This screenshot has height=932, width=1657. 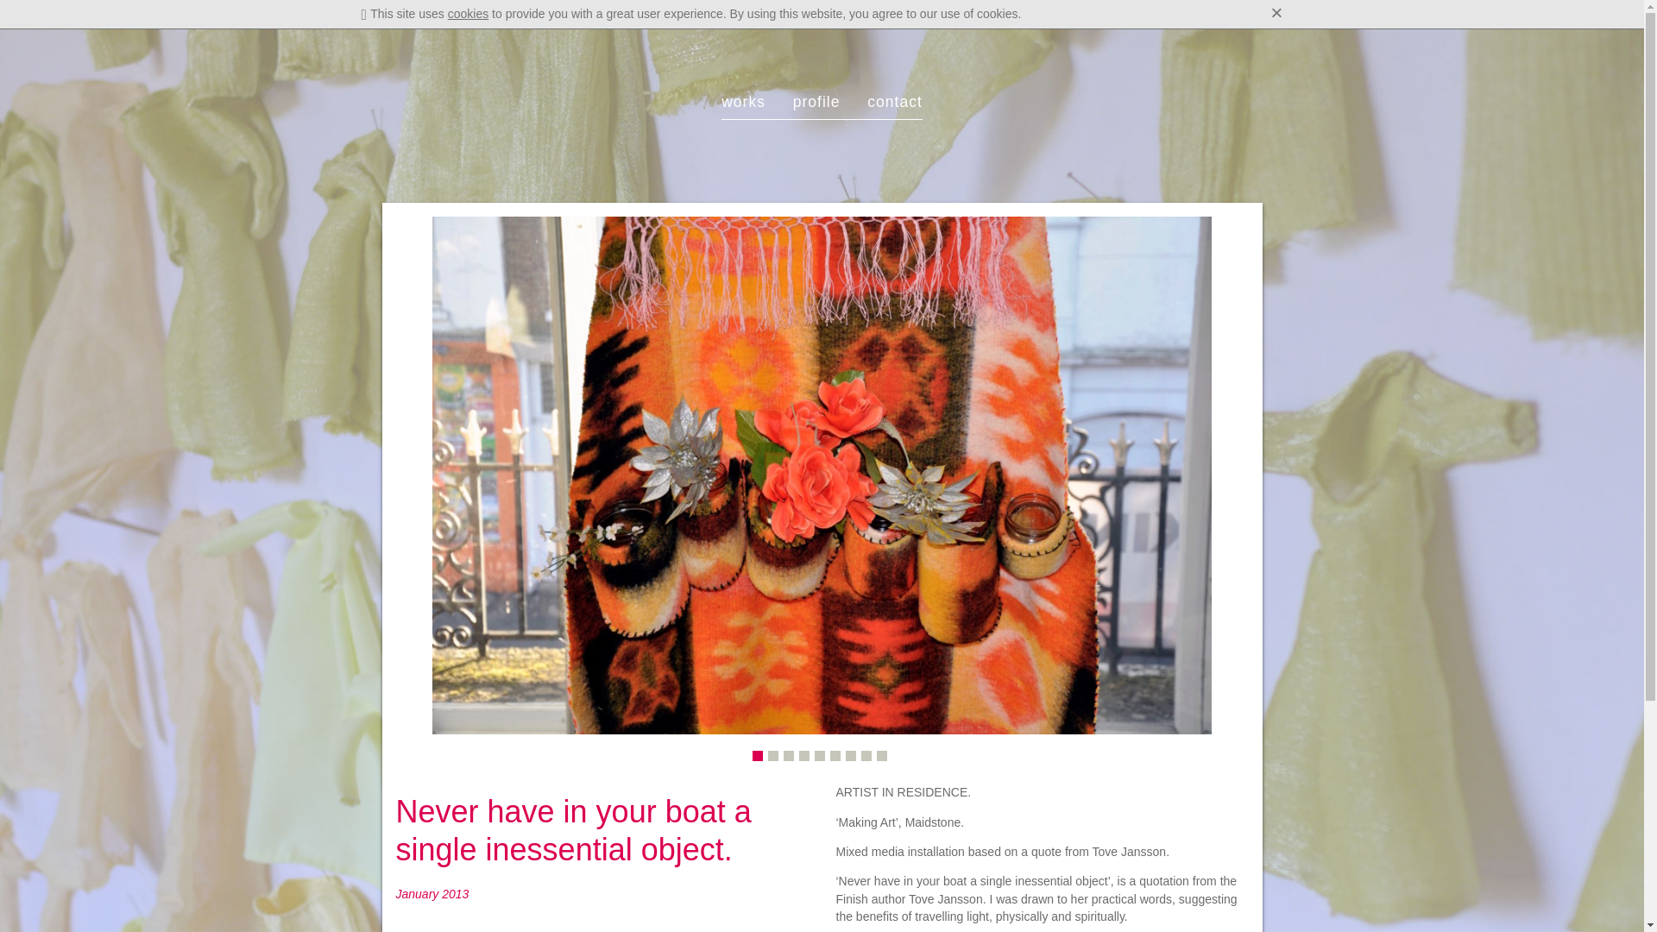 What do you see at coordinates (881, 756) in the screenshot?
I see `9` at bounding box center [881, 756].